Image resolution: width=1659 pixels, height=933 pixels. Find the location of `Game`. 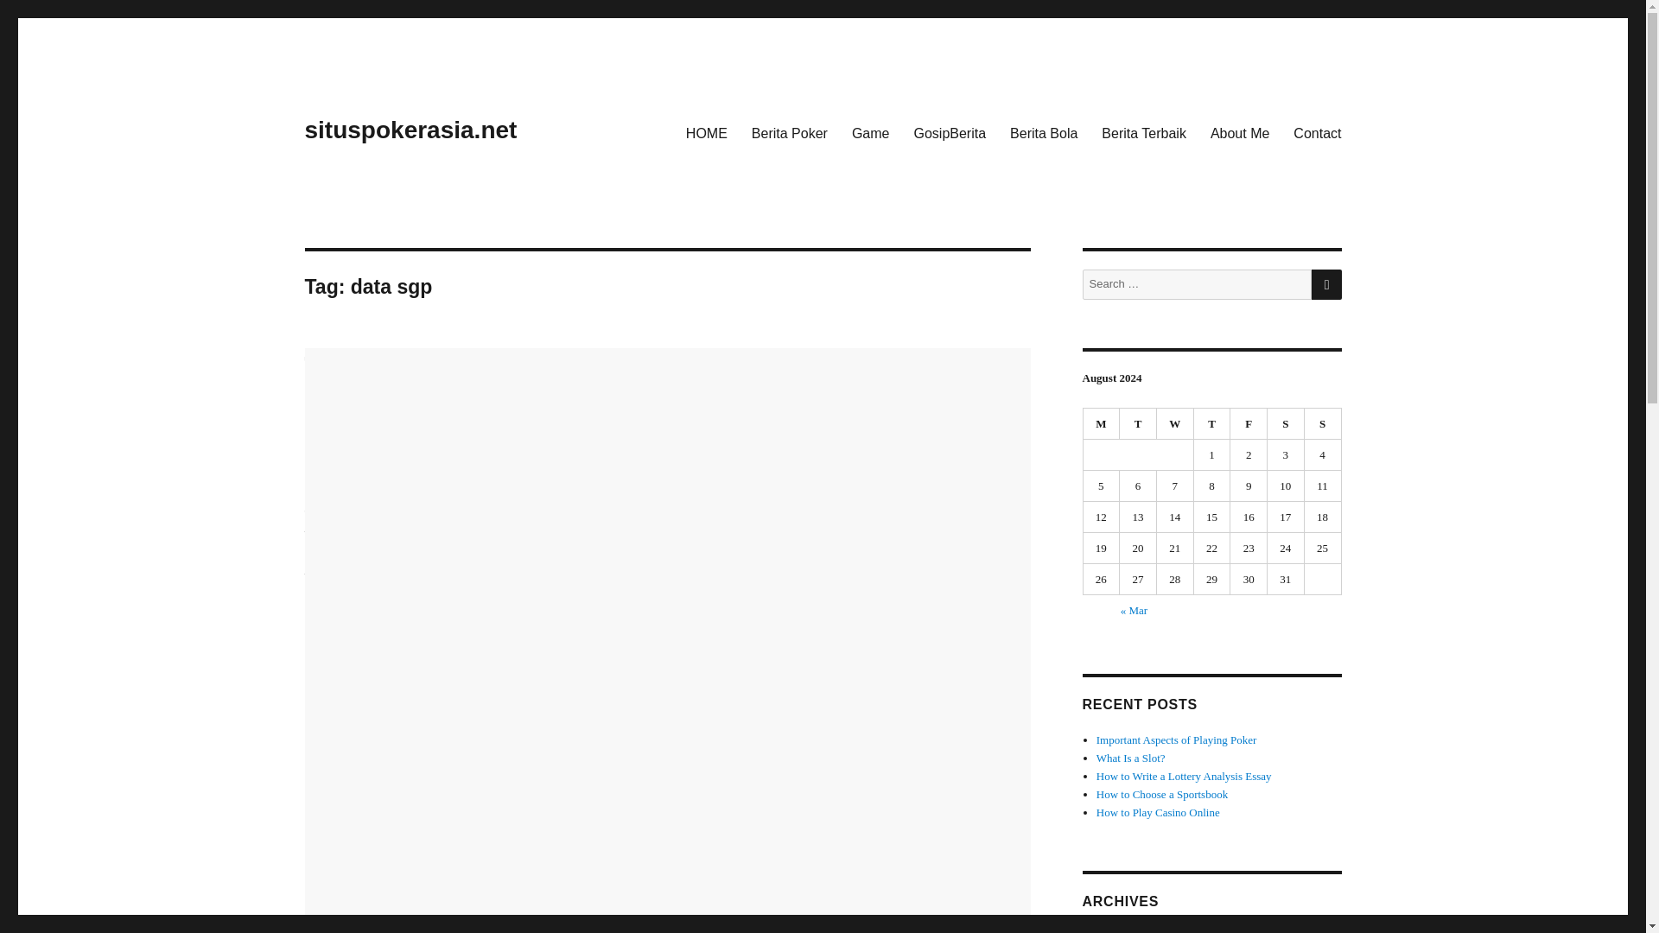

Game is located at coordinates (871, 132).